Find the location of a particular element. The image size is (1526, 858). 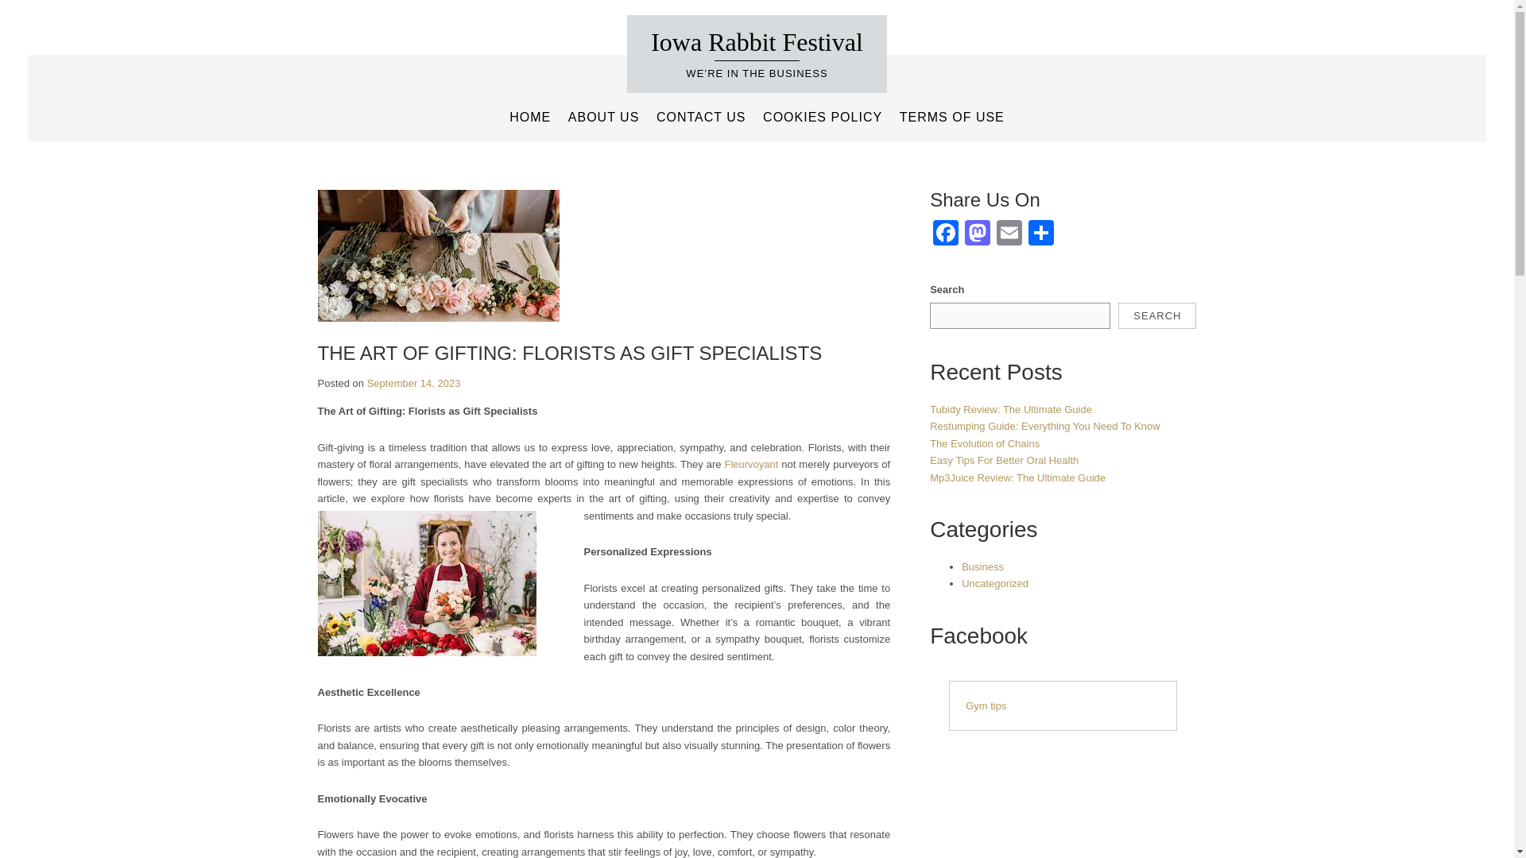

Email is located at coordinates (1009, 234).